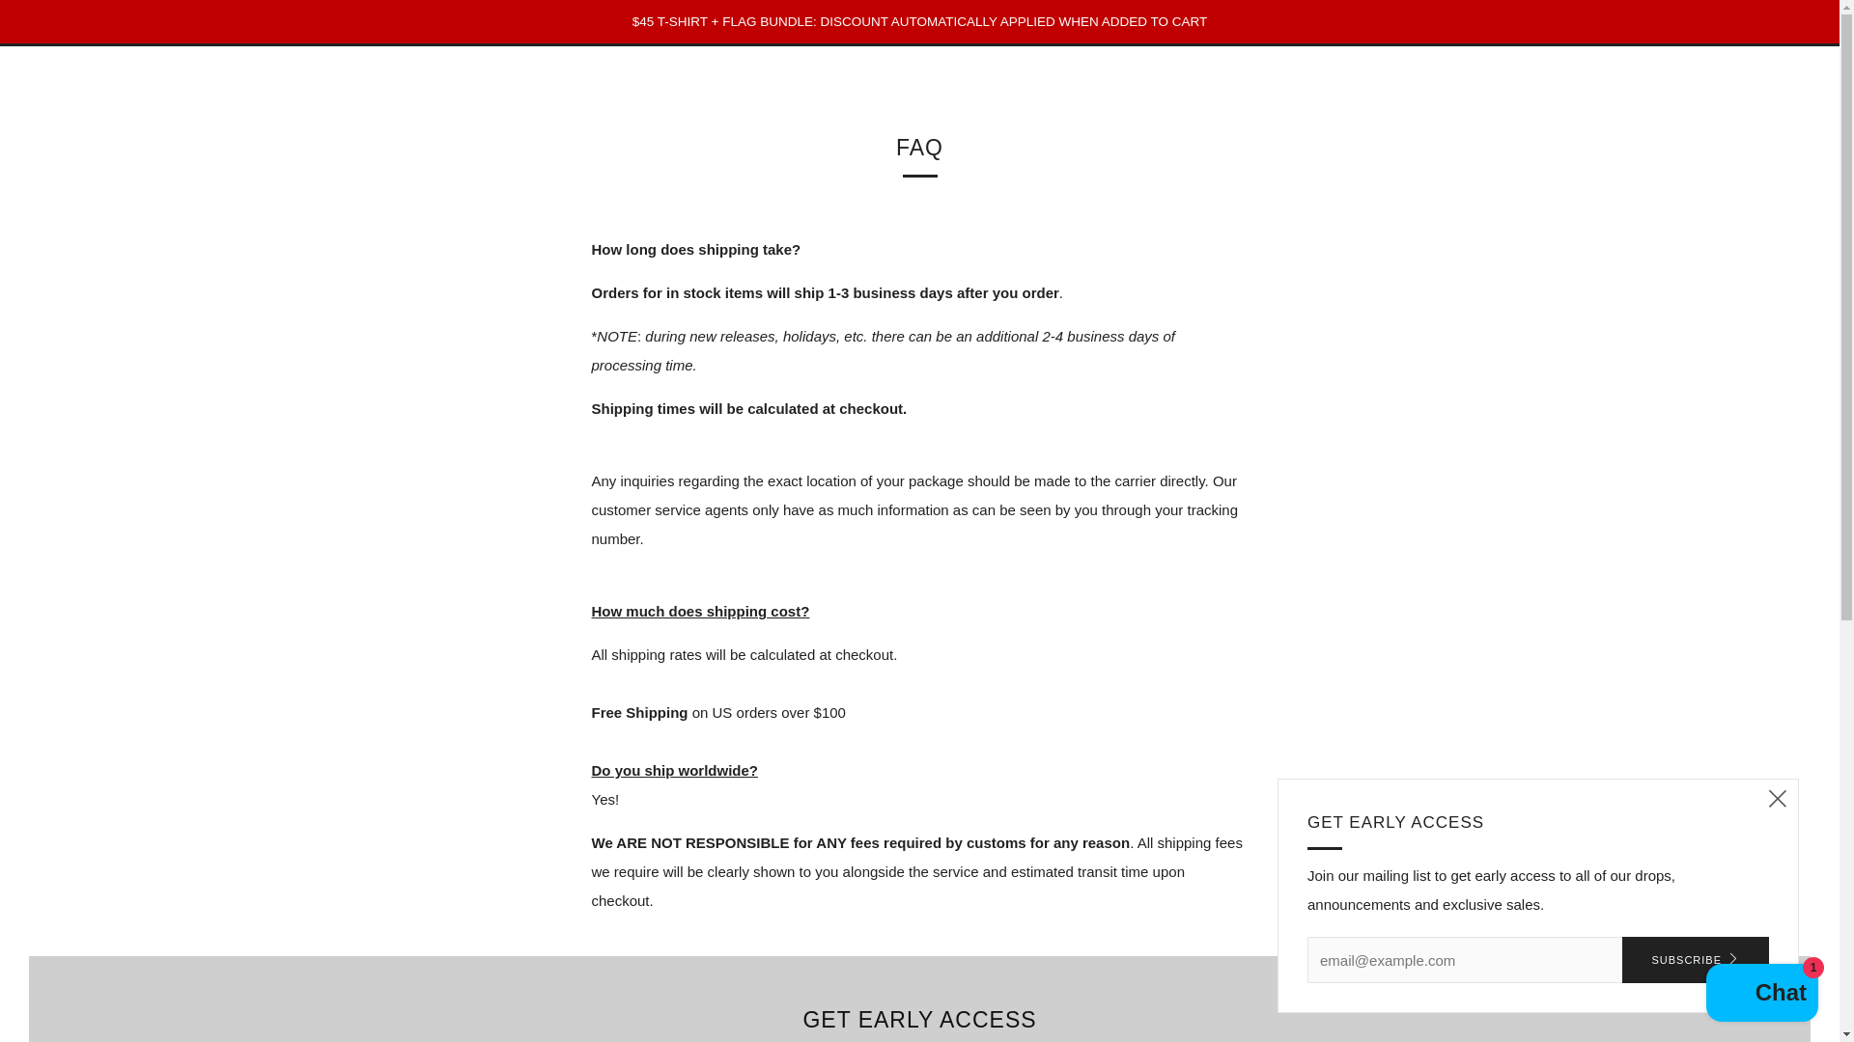 This screenshot has height=1042, width=1854. What do you see at coordinates (309, 73) in the screenshot?
I see `HATS` at bounding box center [309, 73].